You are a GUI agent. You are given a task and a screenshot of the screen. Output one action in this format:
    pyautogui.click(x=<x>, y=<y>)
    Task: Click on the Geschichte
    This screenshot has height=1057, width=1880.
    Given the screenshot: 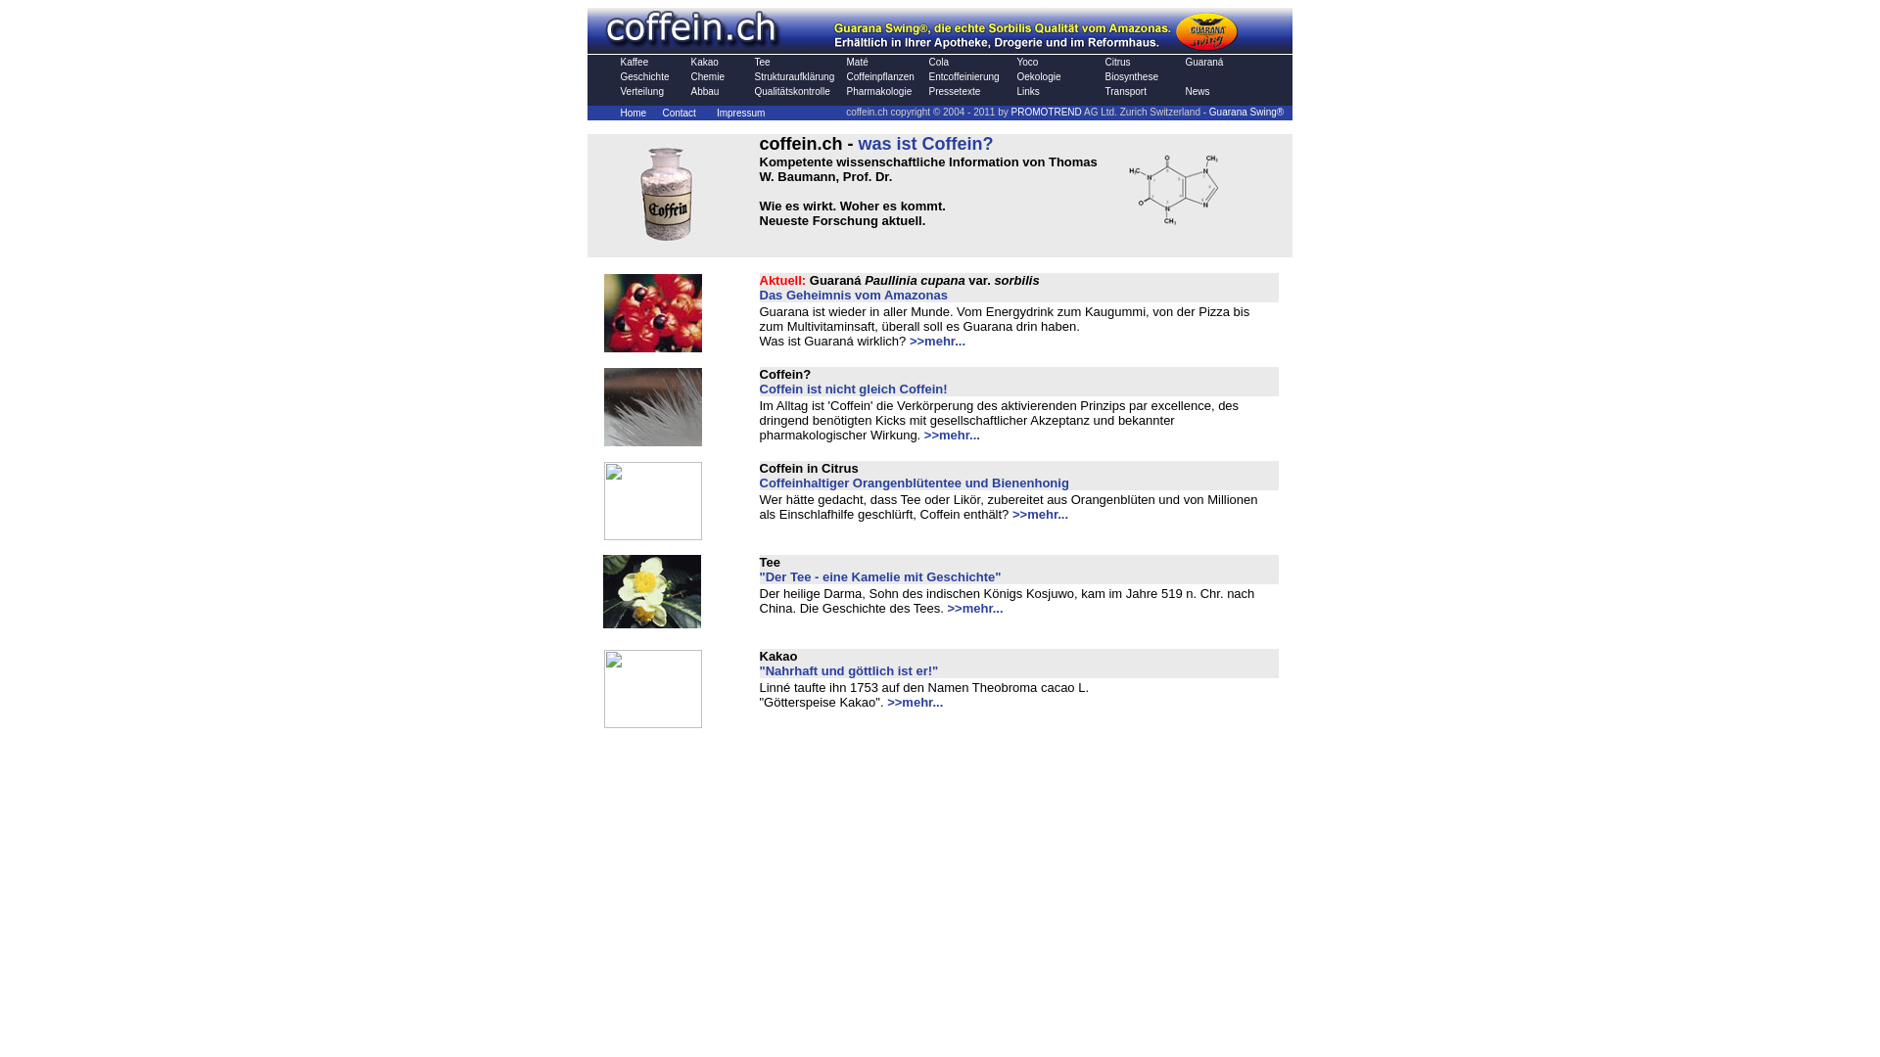 What is the action you would take?
    pyautogui.click(x=645, y=76)
    